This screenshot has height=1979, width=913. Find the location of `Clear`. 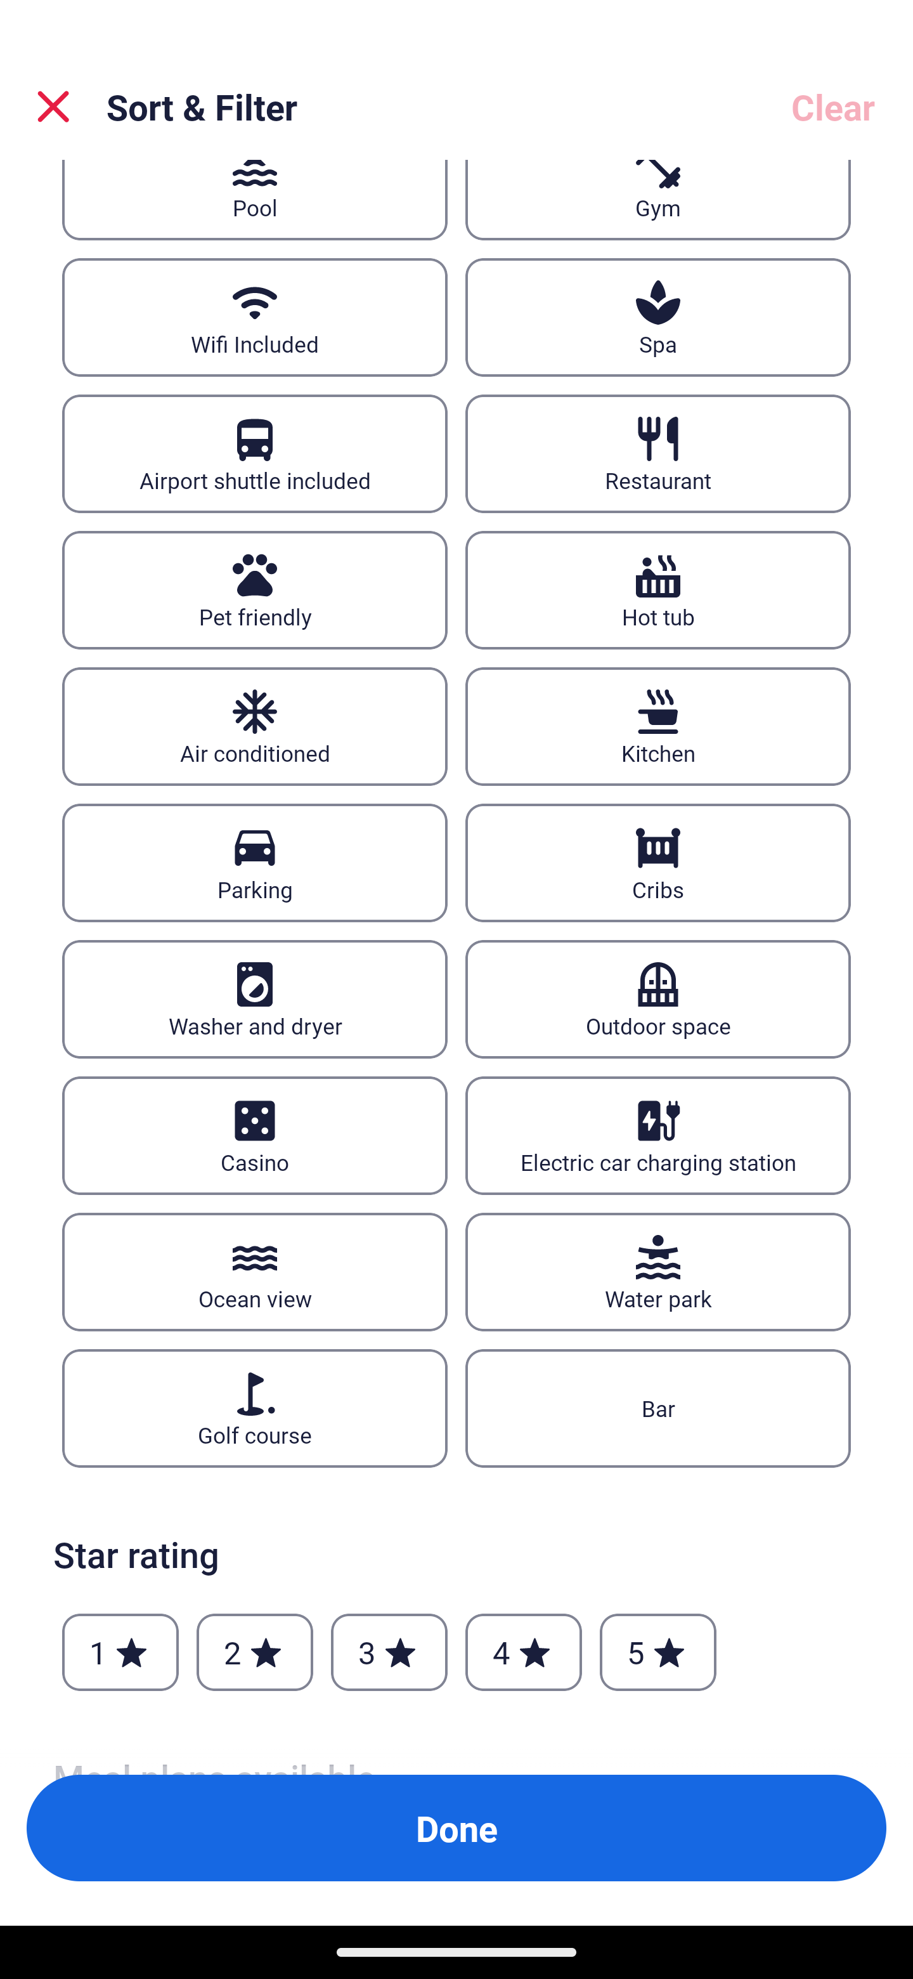

Clear is located at coordinates (833, 107).